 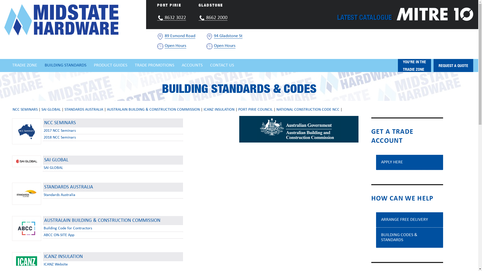 I want to click on AUSTRALAIN BUILDING & CONSTRUCTION COMMISSION, so click(x=153, y=110).